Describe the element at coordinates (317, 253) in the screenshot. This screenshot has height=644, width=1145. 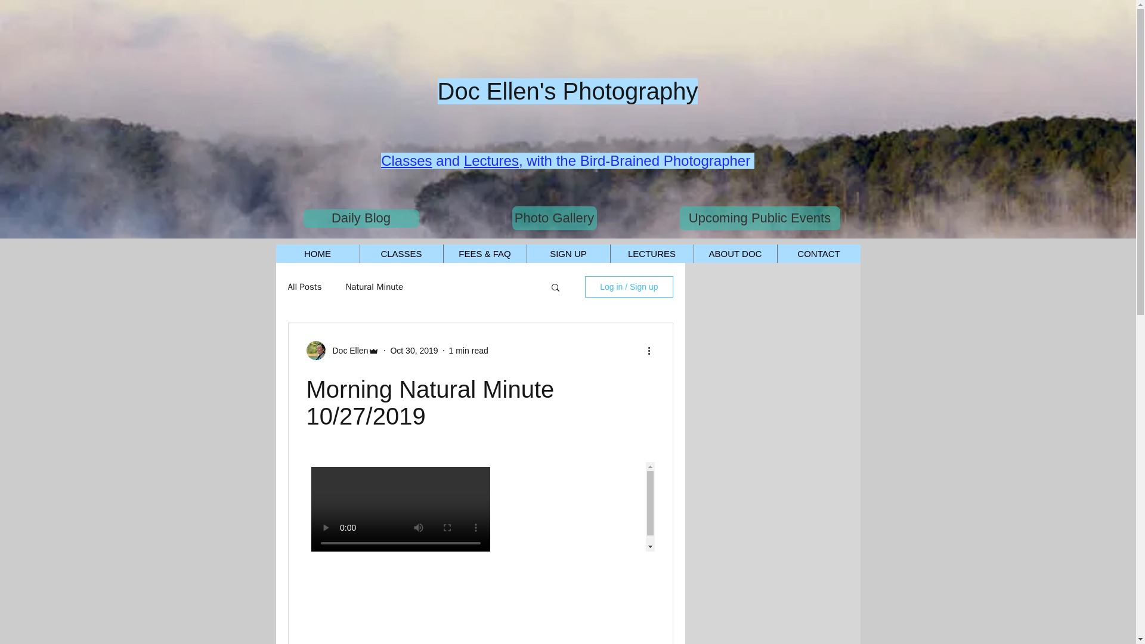
I see `HOME` at that location.